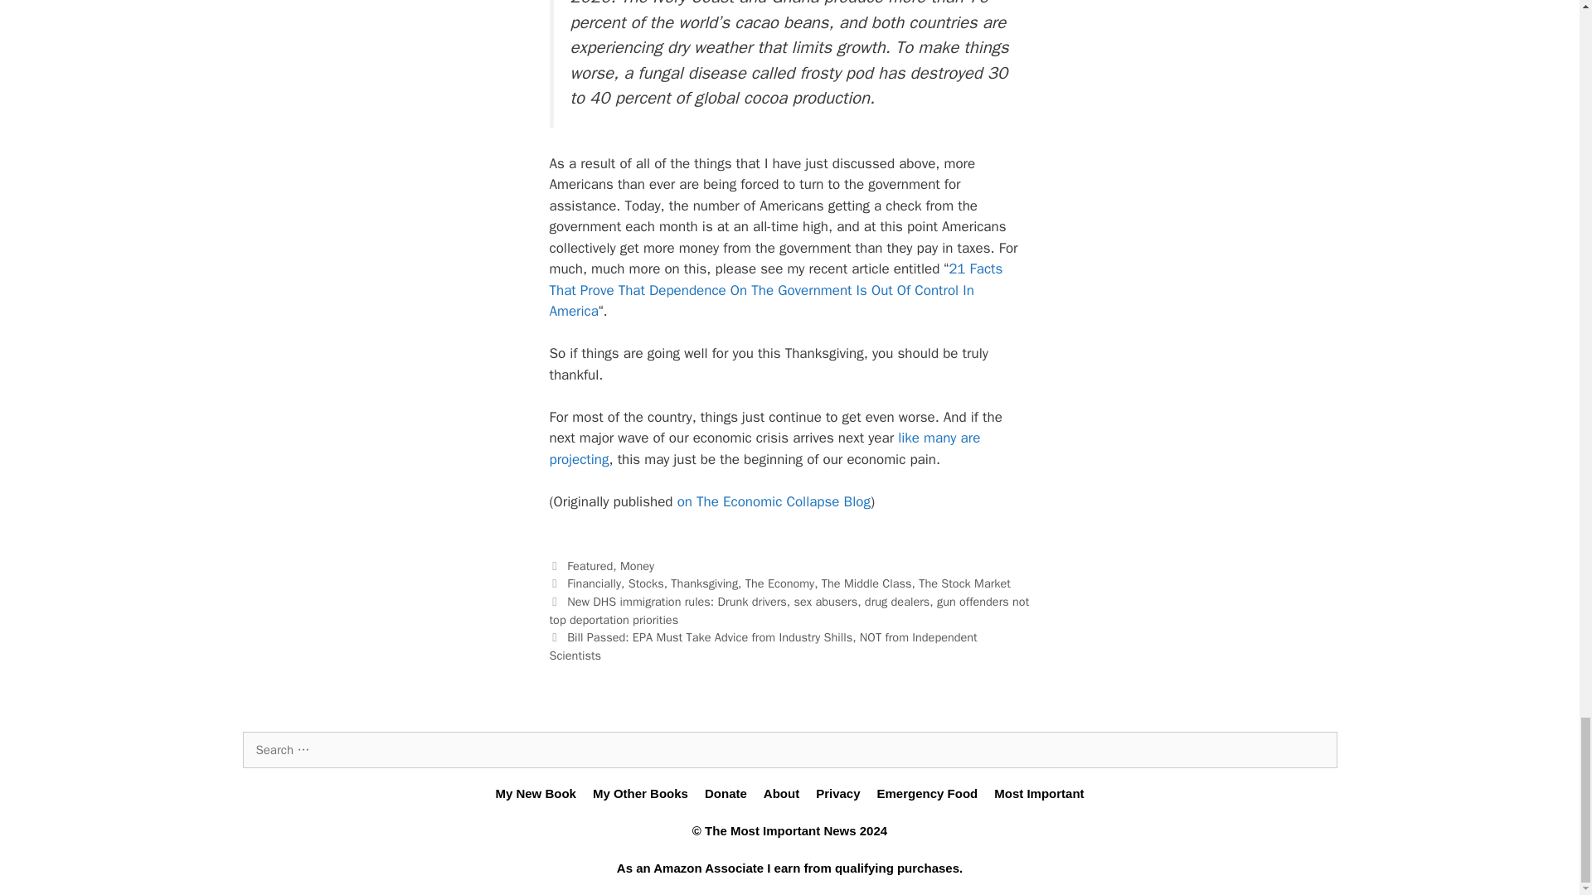  What do you see at coordinates (866, 583) in the screenshot?
I see `The Middle Class` at bounding box center [866, 583].